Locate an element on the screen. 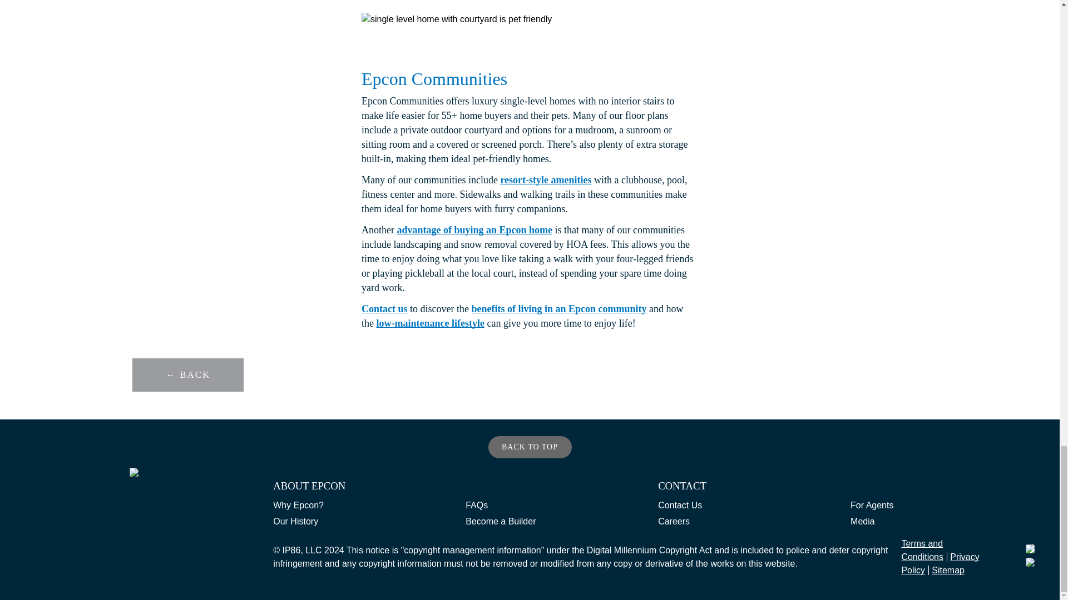 Image resolution: width=1068 pixels, height=600 pixels. Terms and Conditions is located at coordinates (922, 550).